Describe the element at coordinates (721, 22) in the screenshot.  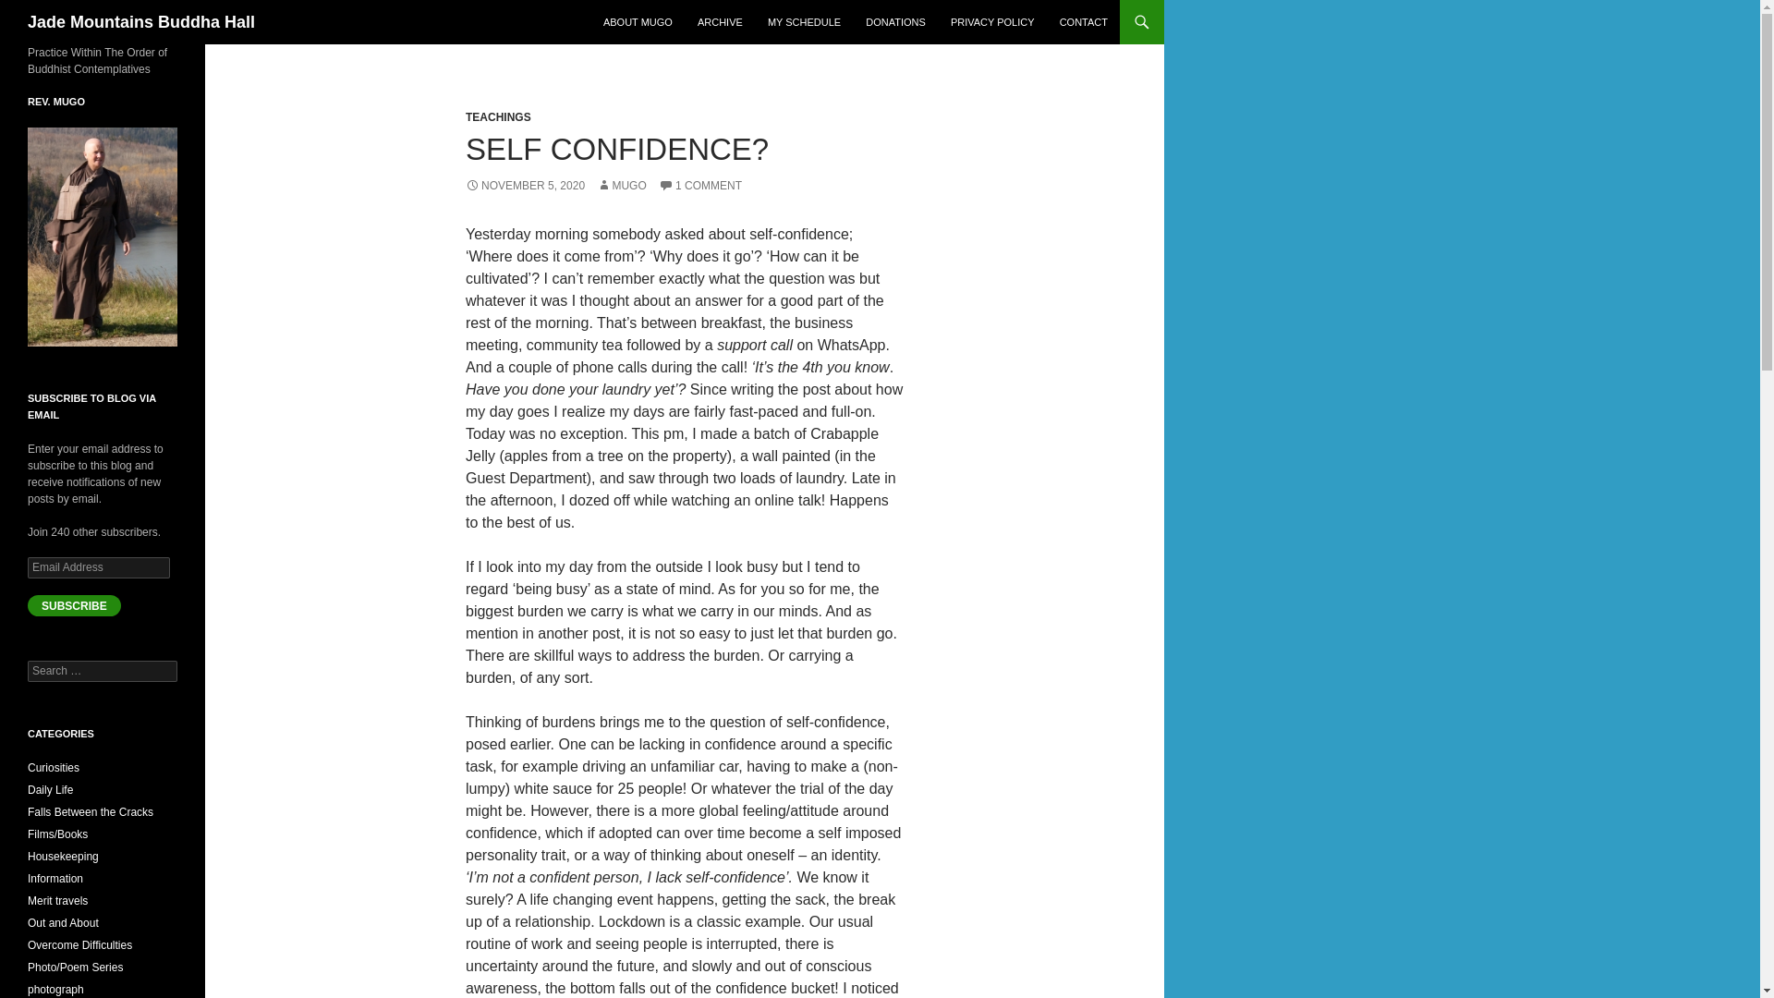
I see `ARCHIVE` at that location.